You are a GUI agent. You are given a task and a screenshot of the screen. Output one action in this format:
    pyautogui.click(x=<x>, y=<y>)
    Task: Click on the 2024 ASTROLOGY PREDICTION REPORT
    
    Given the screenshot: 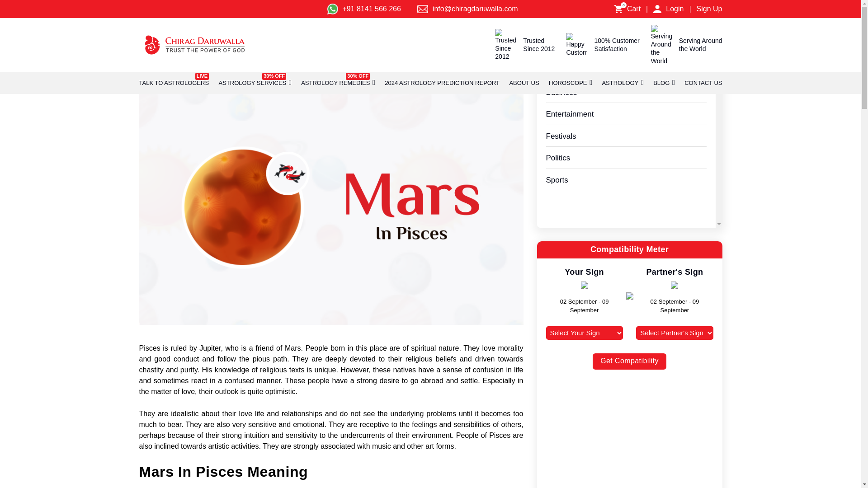 What is the action you would take?
    pyautogui.click(x=442, y=83)
    